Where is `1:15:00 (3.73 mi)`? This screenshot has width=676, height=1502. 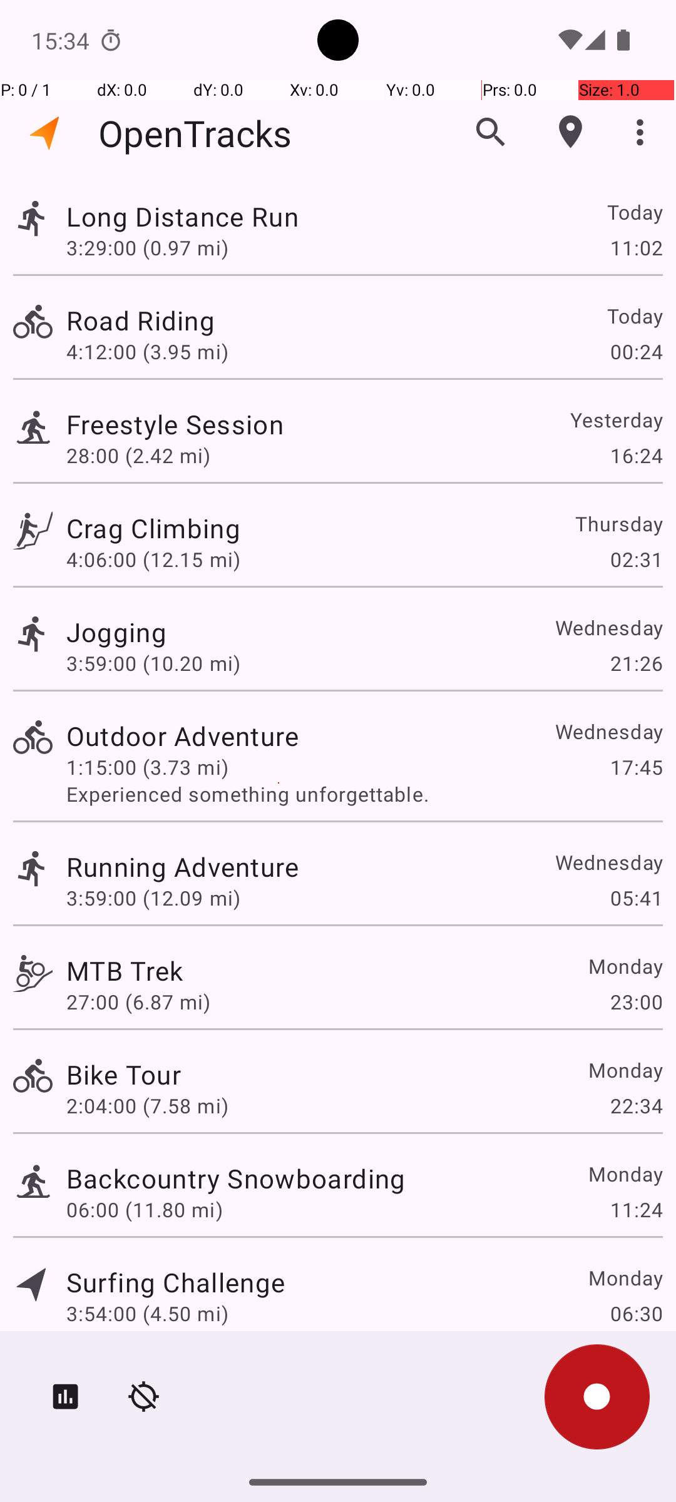
1:15:00 (3.73 mi) is located at coordinates (148, 767).